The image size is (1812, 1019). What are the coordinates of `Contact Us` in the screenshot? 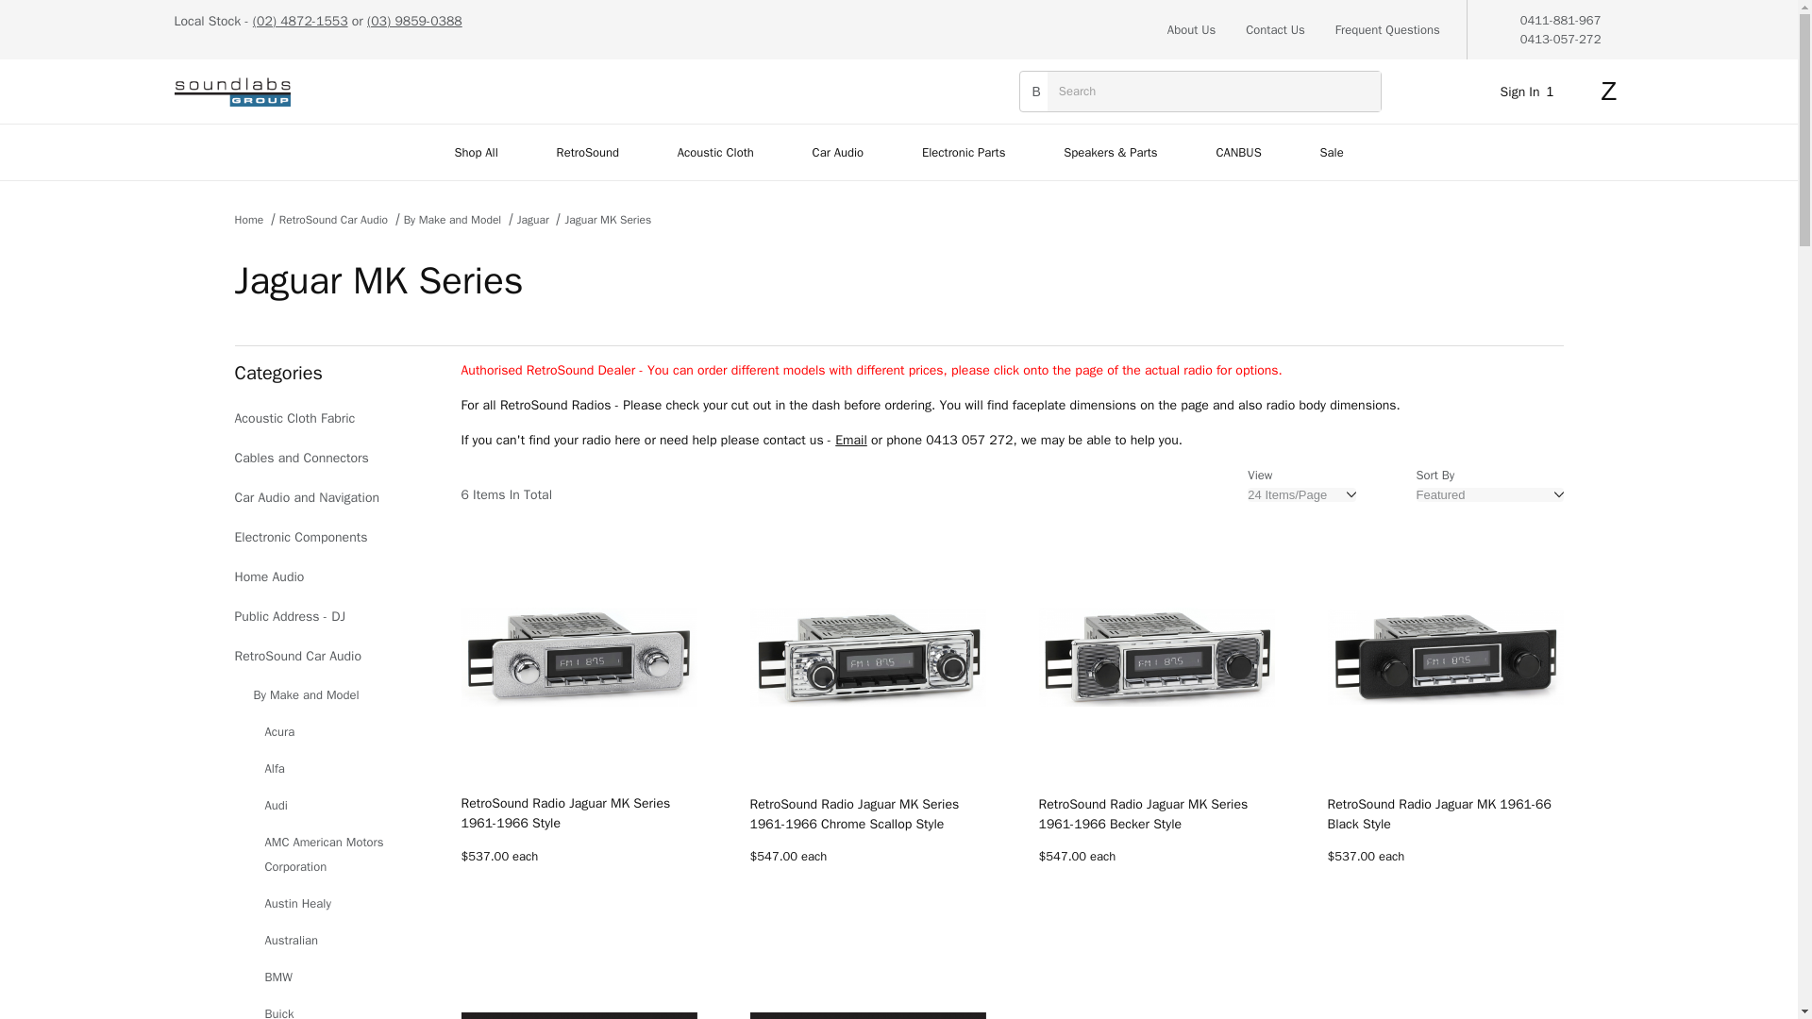 It's located at (1275, 30).